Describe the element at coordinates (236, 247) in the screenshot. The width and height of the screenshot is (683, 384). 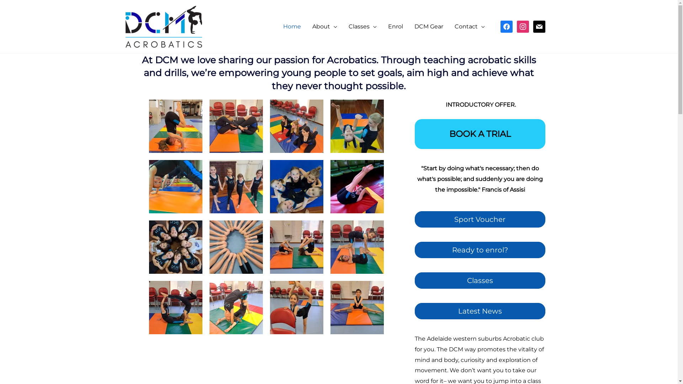
I see `8` at that location.